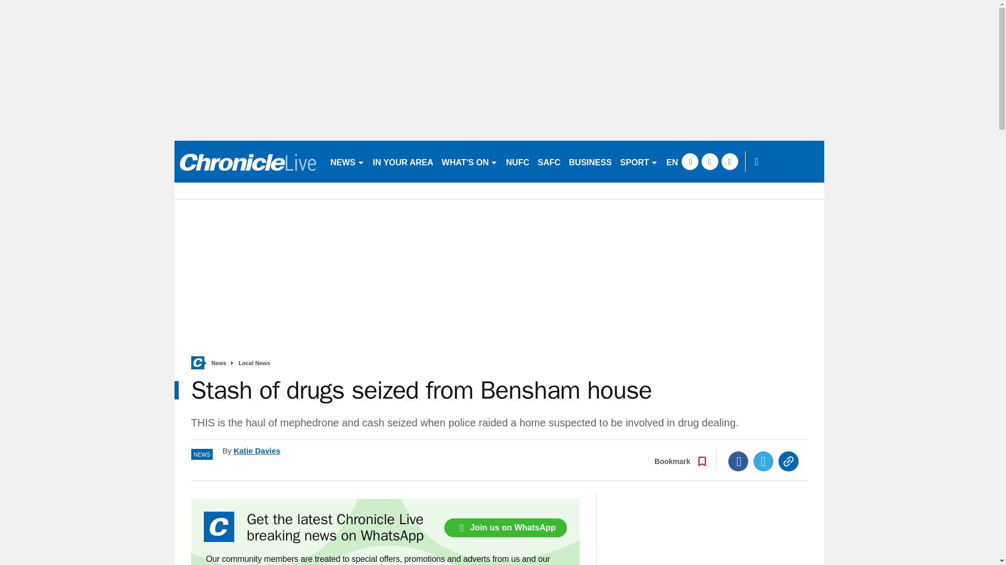 The image size is (1006, 565). What do you see at coordinates (763, 461) in the screenshot?
I see `Twitter` at bounding box center [763, 461].